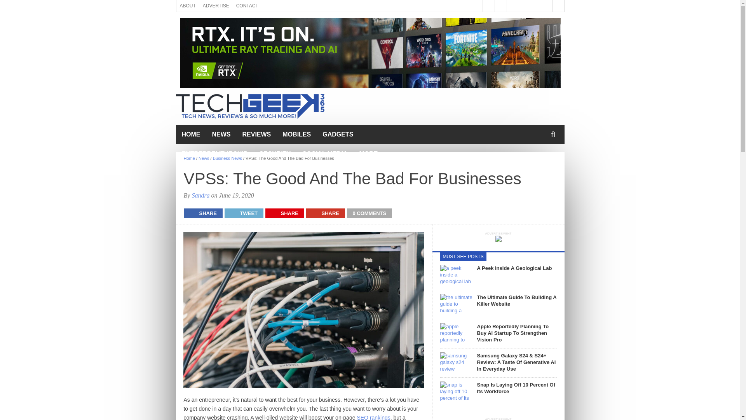 Image resolution: width=746 pixels, height=420 pixels. What do you see at coordinates (337, 135) in the screenshot?
I see `GADGETS` at bounding box center [337, 135].